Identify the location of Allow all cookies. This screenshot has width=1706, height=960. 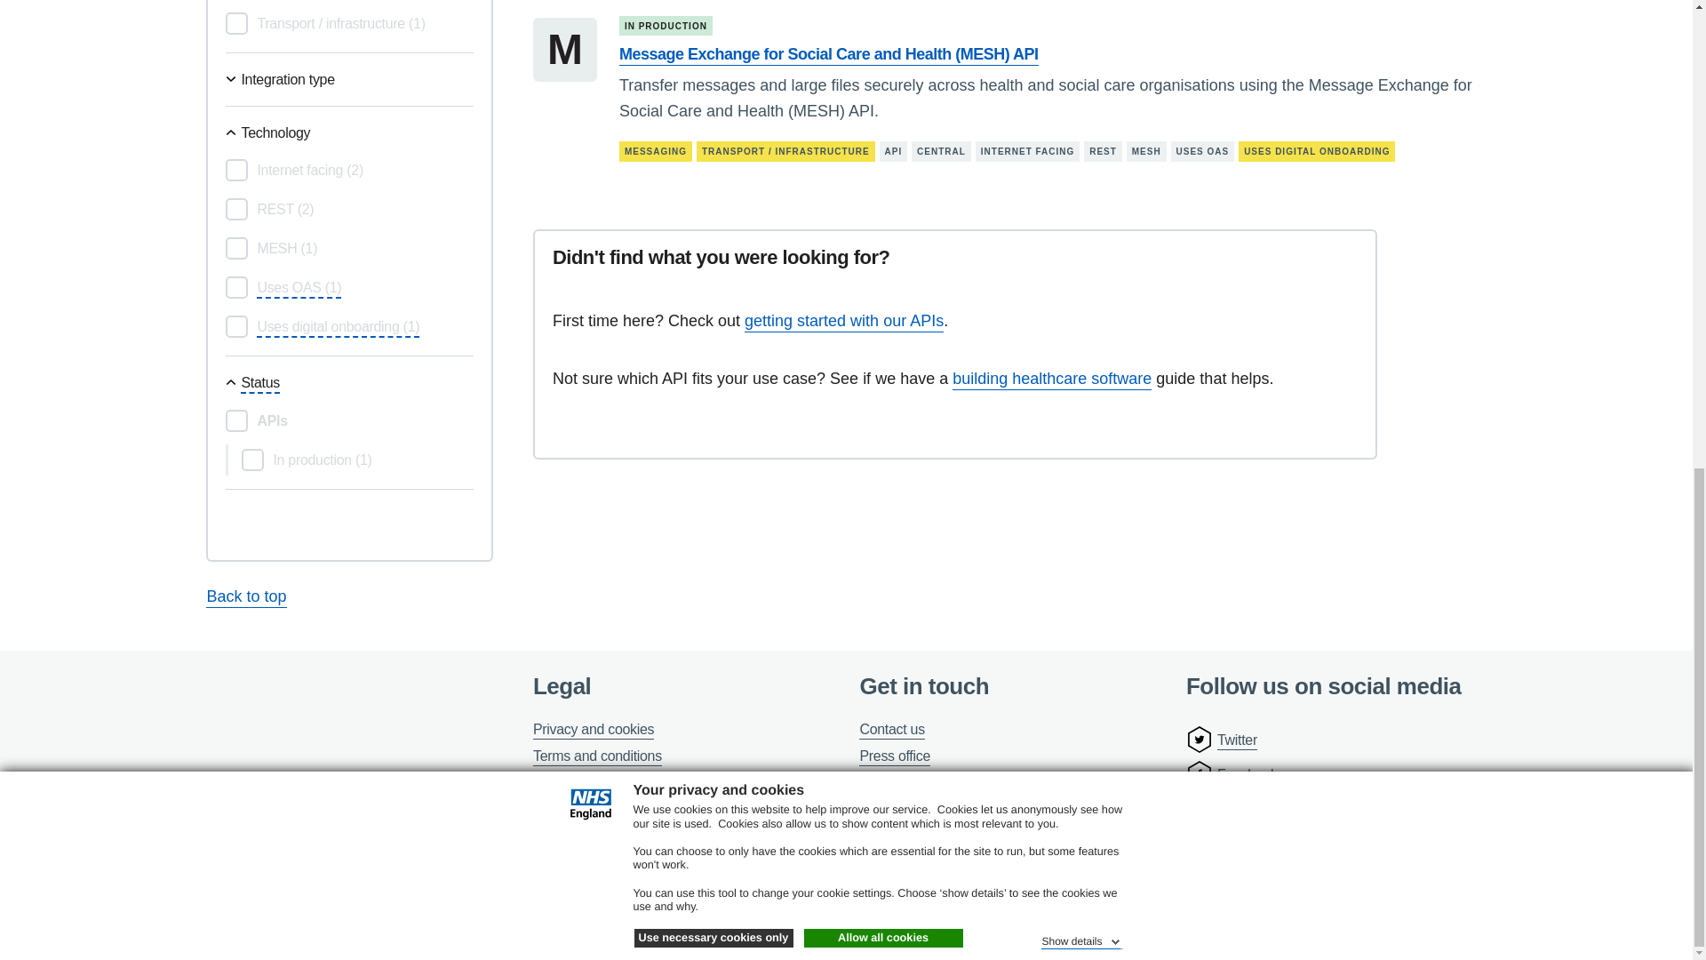
(882, 23).